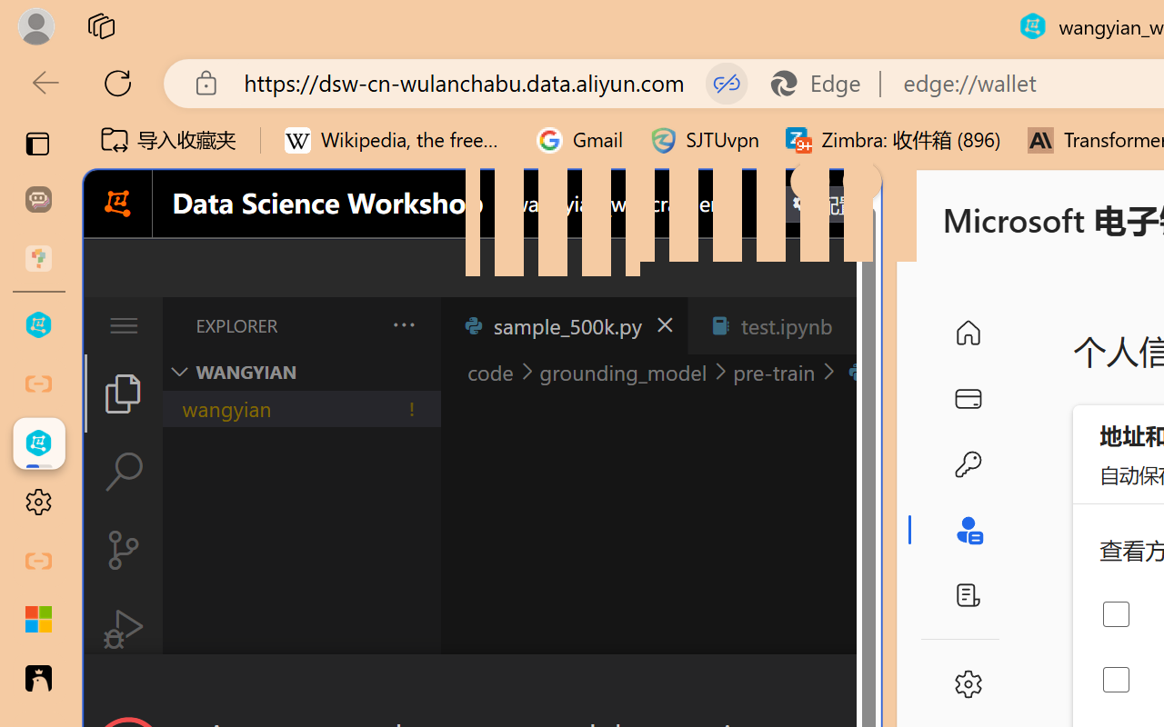  What do you see at coordinates (704, 140) in the screenshot?
I see `SJTUvpn` at bounding box center [704, 140].